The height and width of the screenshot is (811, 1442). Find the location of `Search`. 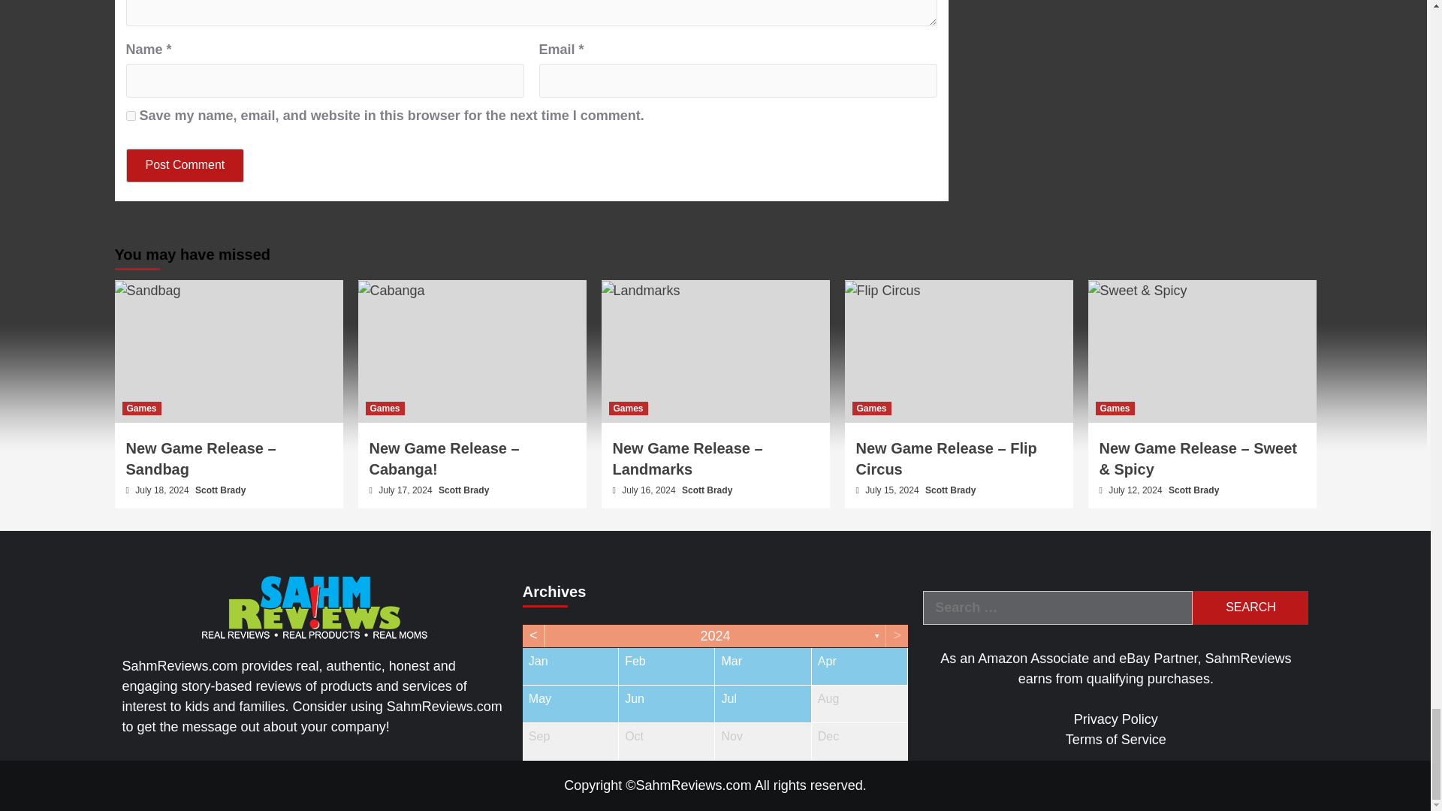

Search is located at coordinates (1250, 607).